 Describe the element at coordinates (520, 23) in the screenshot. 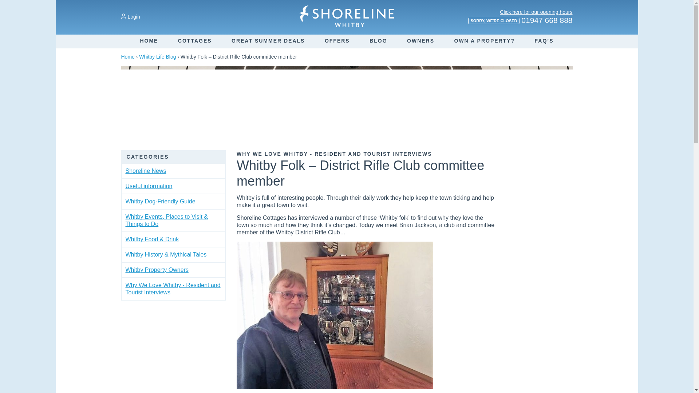

I see `SORRY, WE'RE CLOSED 01947 668 888` at that location.